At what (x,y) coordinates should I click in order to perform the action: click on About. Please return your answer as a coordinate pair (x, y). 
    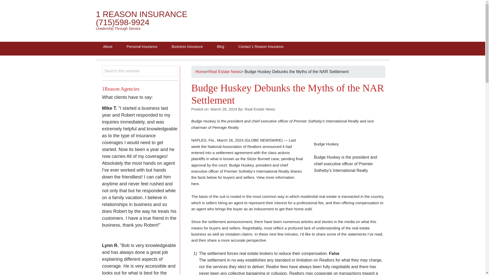
    Looking at the image, I should click on (107, 46).